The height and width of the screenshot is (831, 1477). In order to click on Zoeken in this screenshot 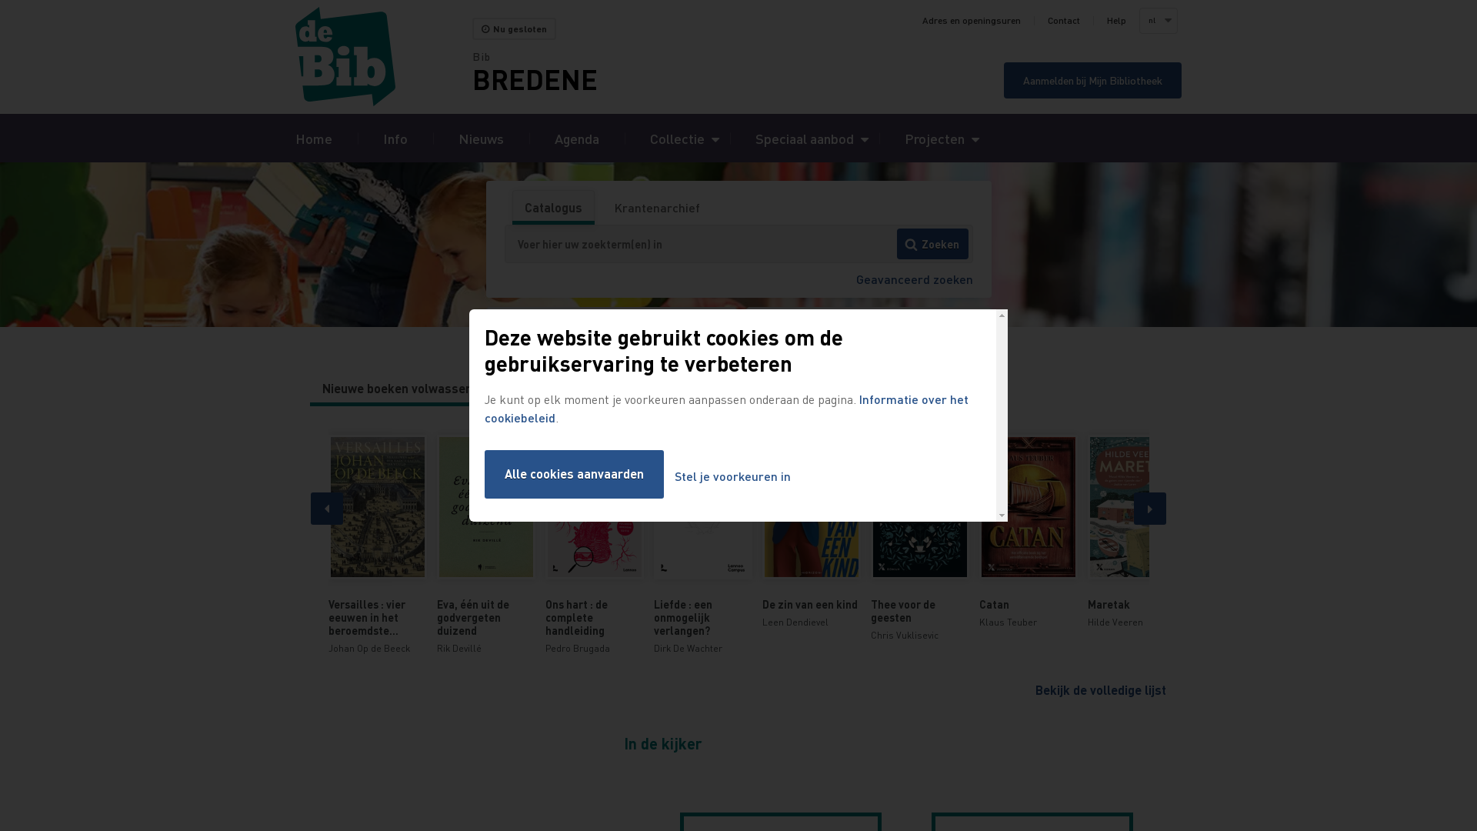, I will do `click(932, 244)`.